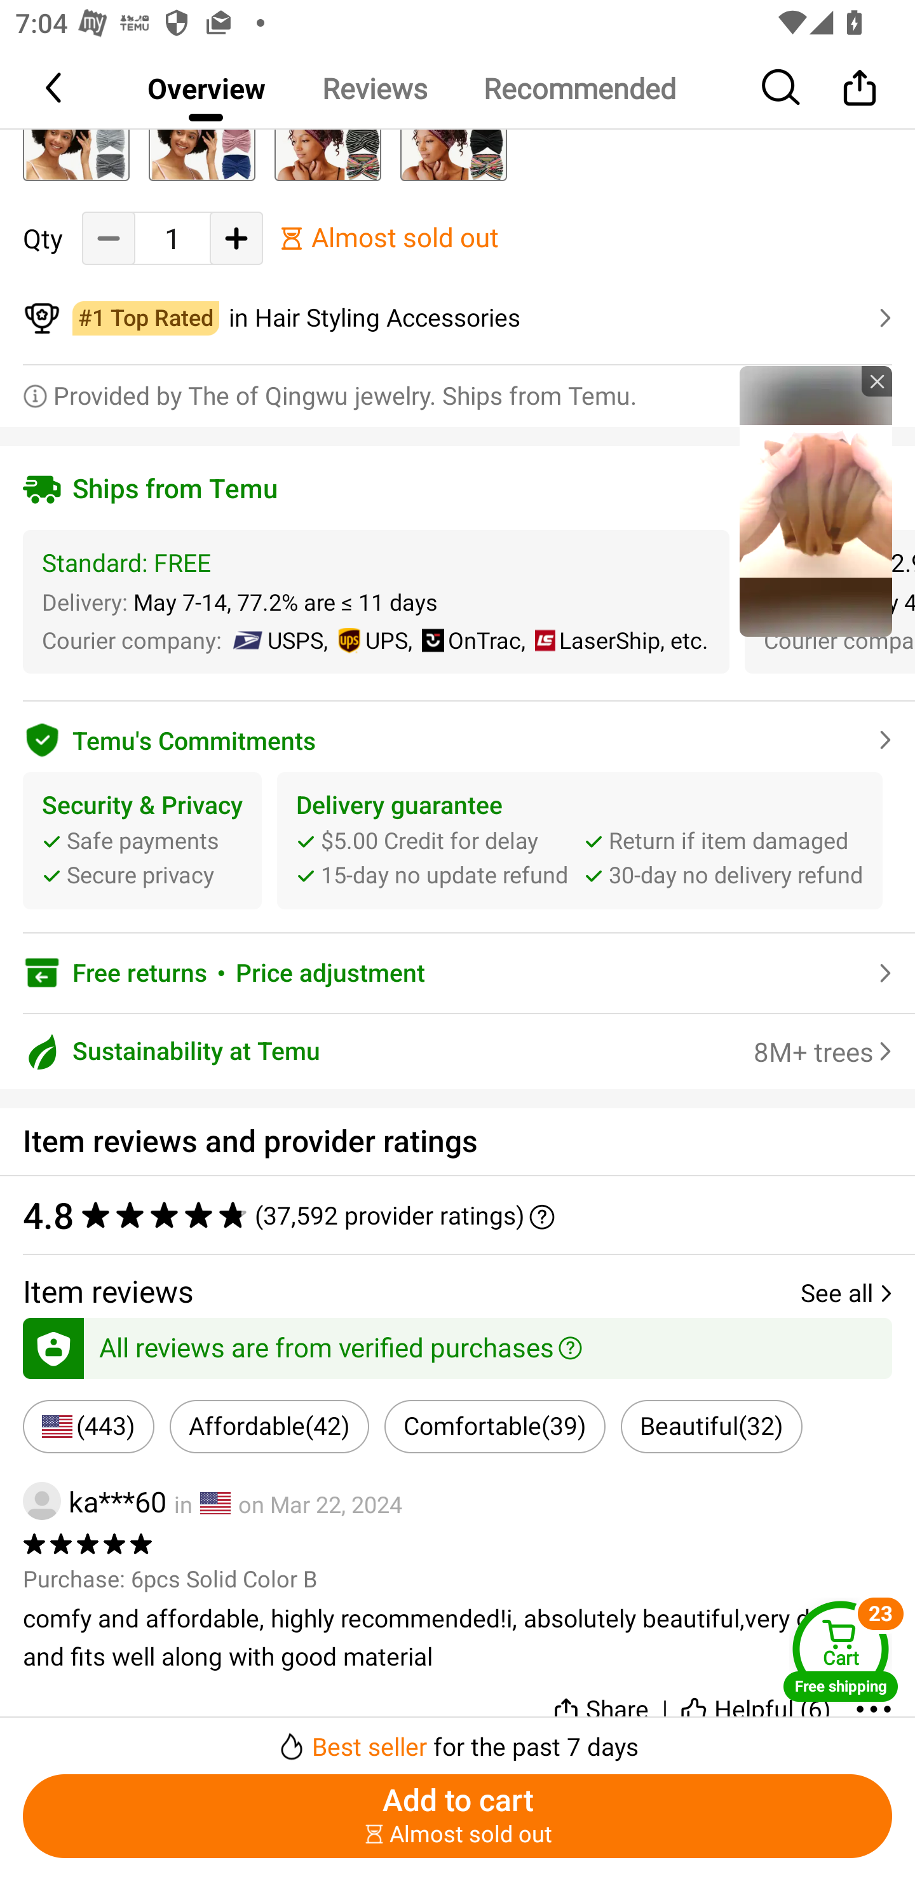 The image size is (915, 1881). Describe the element at coordinates (457, 1816) in the screenshot. I see `Add to cart ￼￼Almost sold out` at that location.